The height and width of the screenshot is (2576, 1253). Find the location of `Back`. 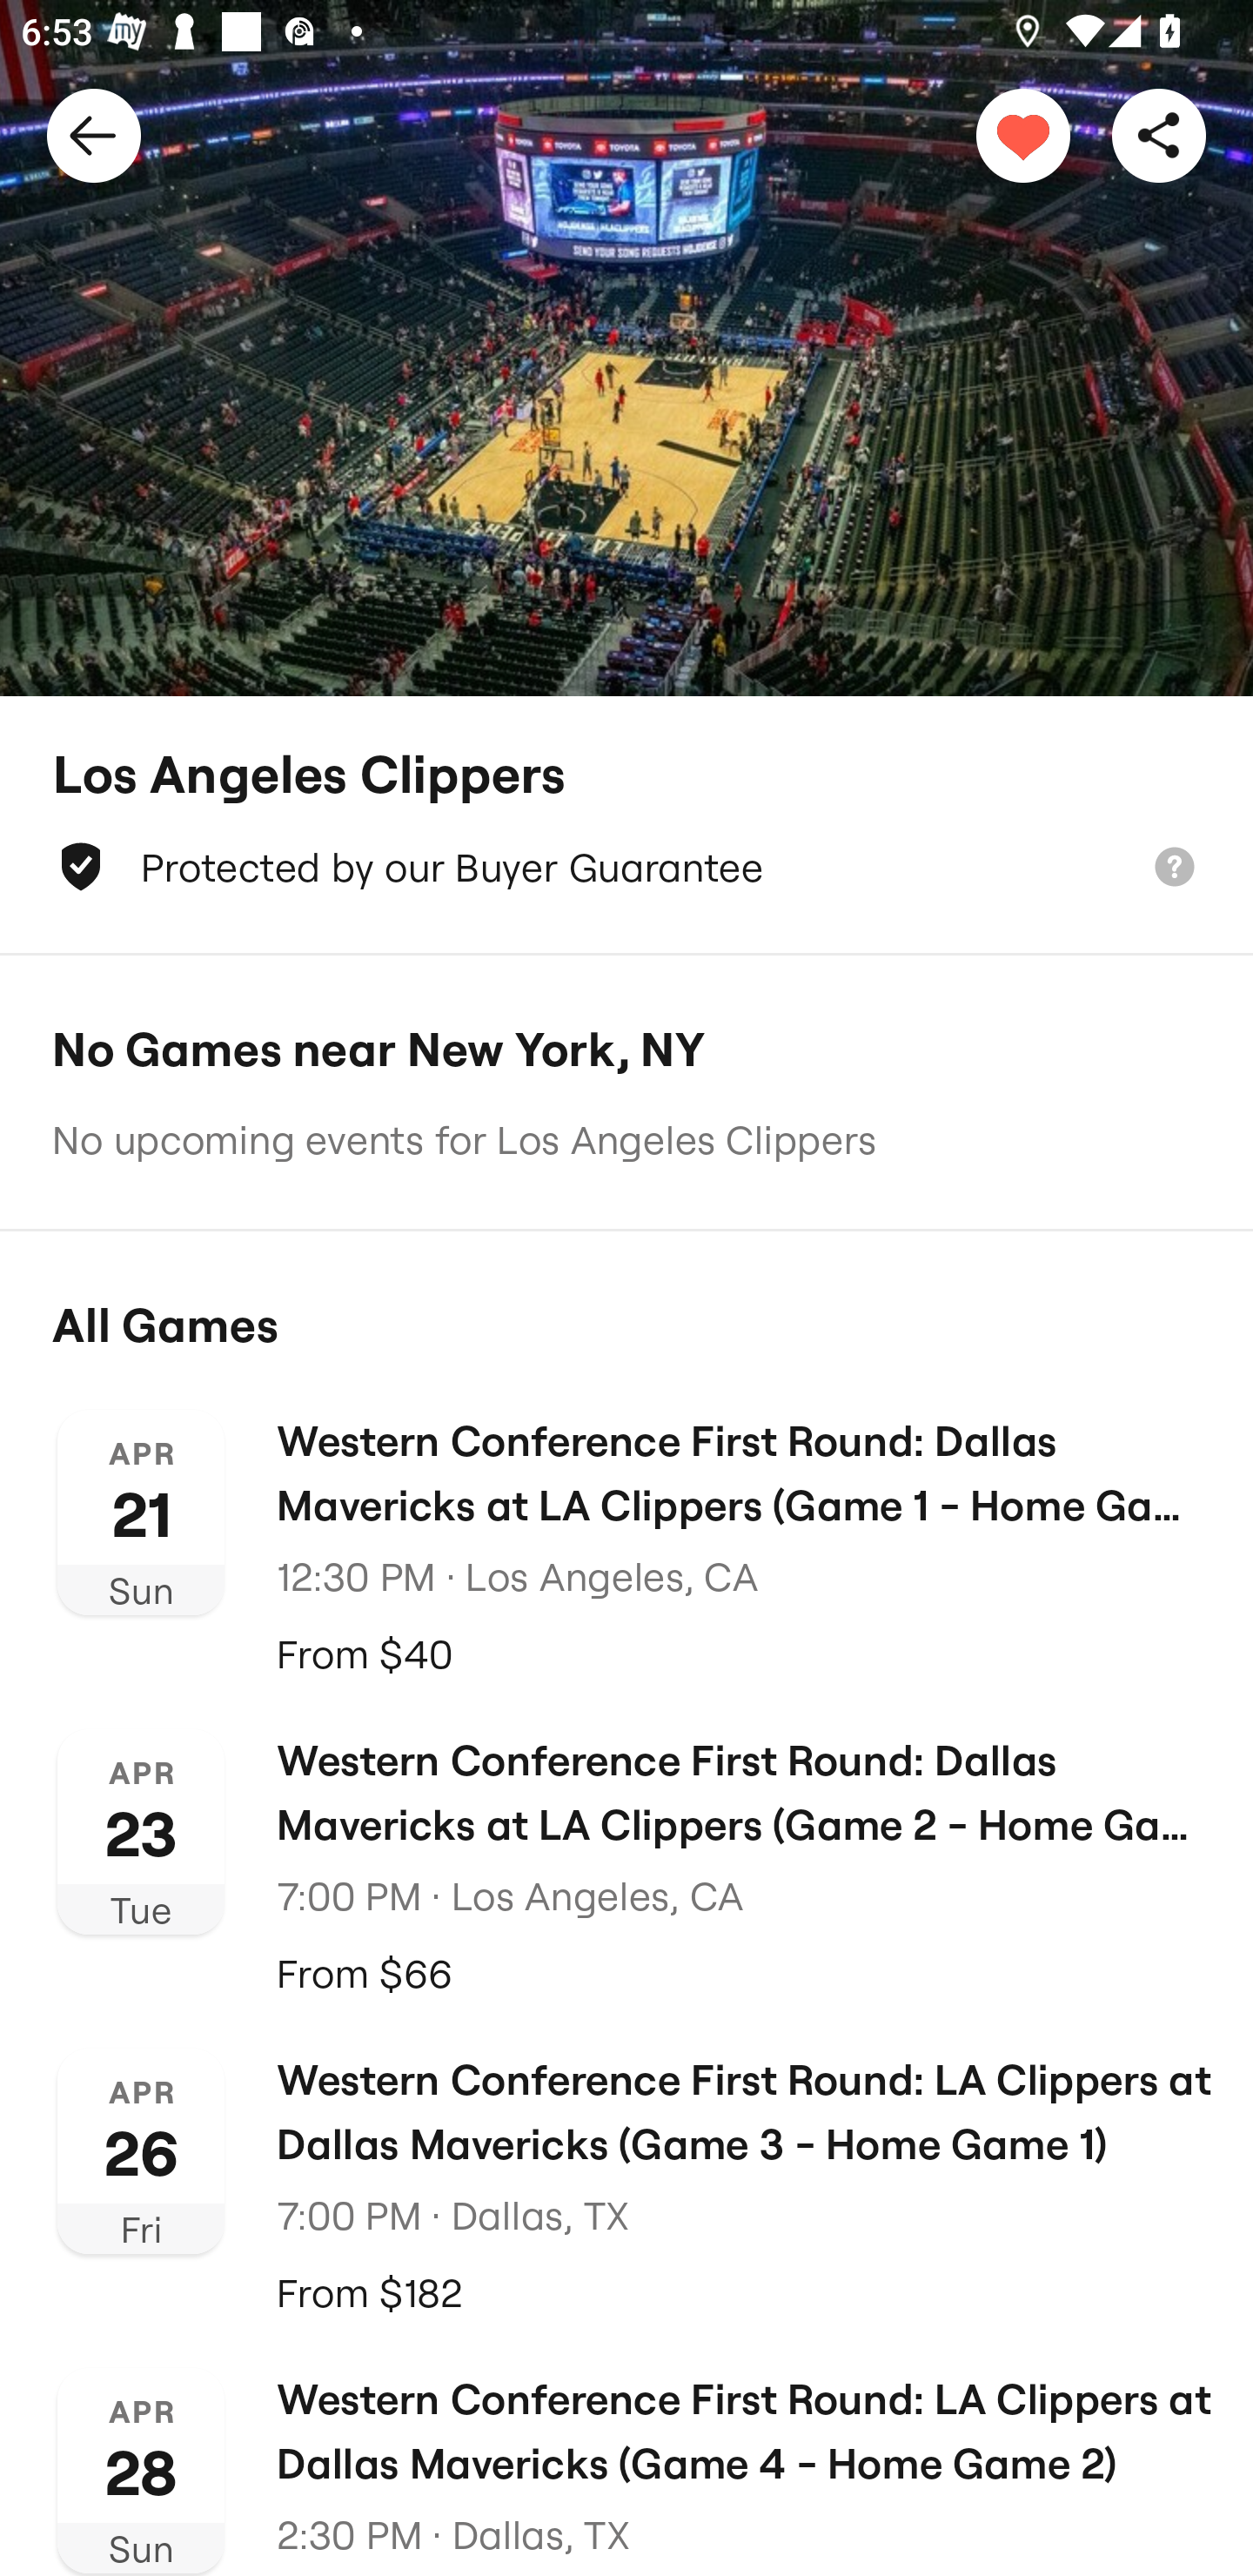

Back is located at coordinates (94, 134).